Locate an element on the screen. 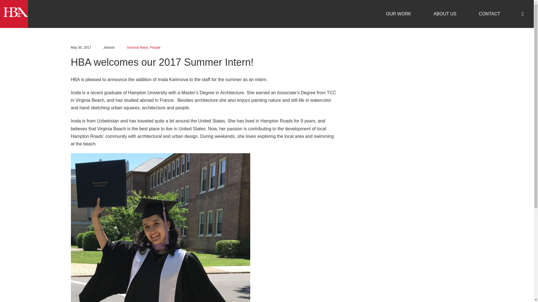 The height and width of the screenshot is (302, 538). General News is located at coordinates (138, 48).